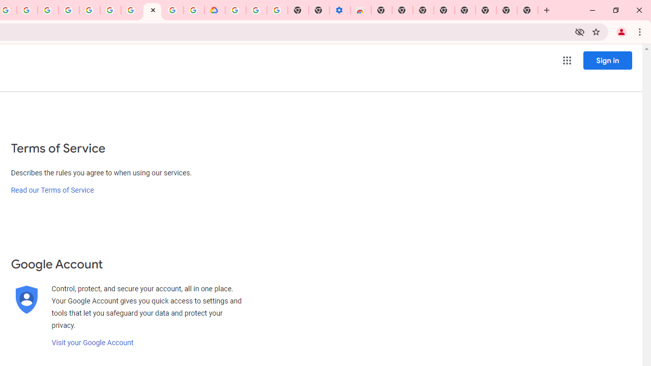  What do you see at coordinates (69, 10) in the screenshot?
I see `Ad Settings` at bounding box center [69, 10].